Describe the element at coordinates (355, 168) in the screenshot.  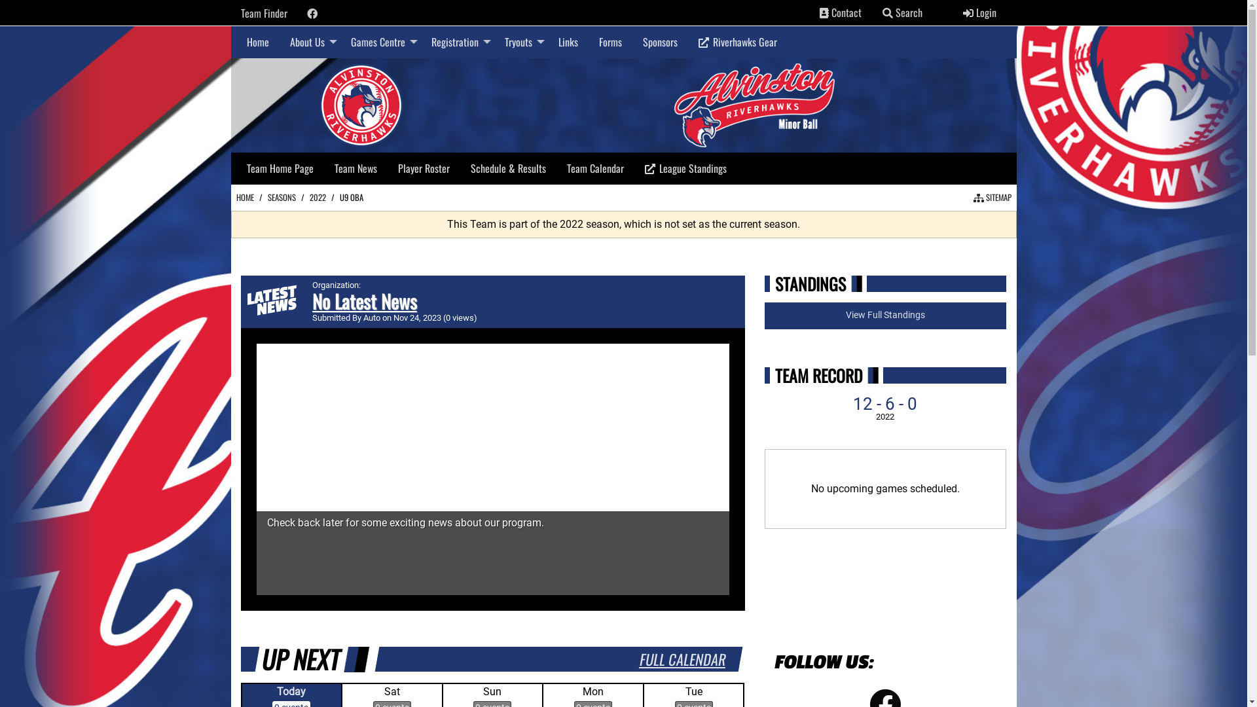
I see `Team News` at that location.